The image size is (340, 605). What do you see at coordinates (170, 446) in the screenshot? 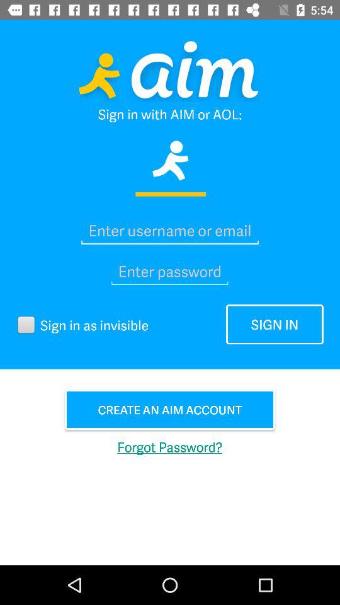
I see `scroll to forgot password?` at bounding box center [170, 446].